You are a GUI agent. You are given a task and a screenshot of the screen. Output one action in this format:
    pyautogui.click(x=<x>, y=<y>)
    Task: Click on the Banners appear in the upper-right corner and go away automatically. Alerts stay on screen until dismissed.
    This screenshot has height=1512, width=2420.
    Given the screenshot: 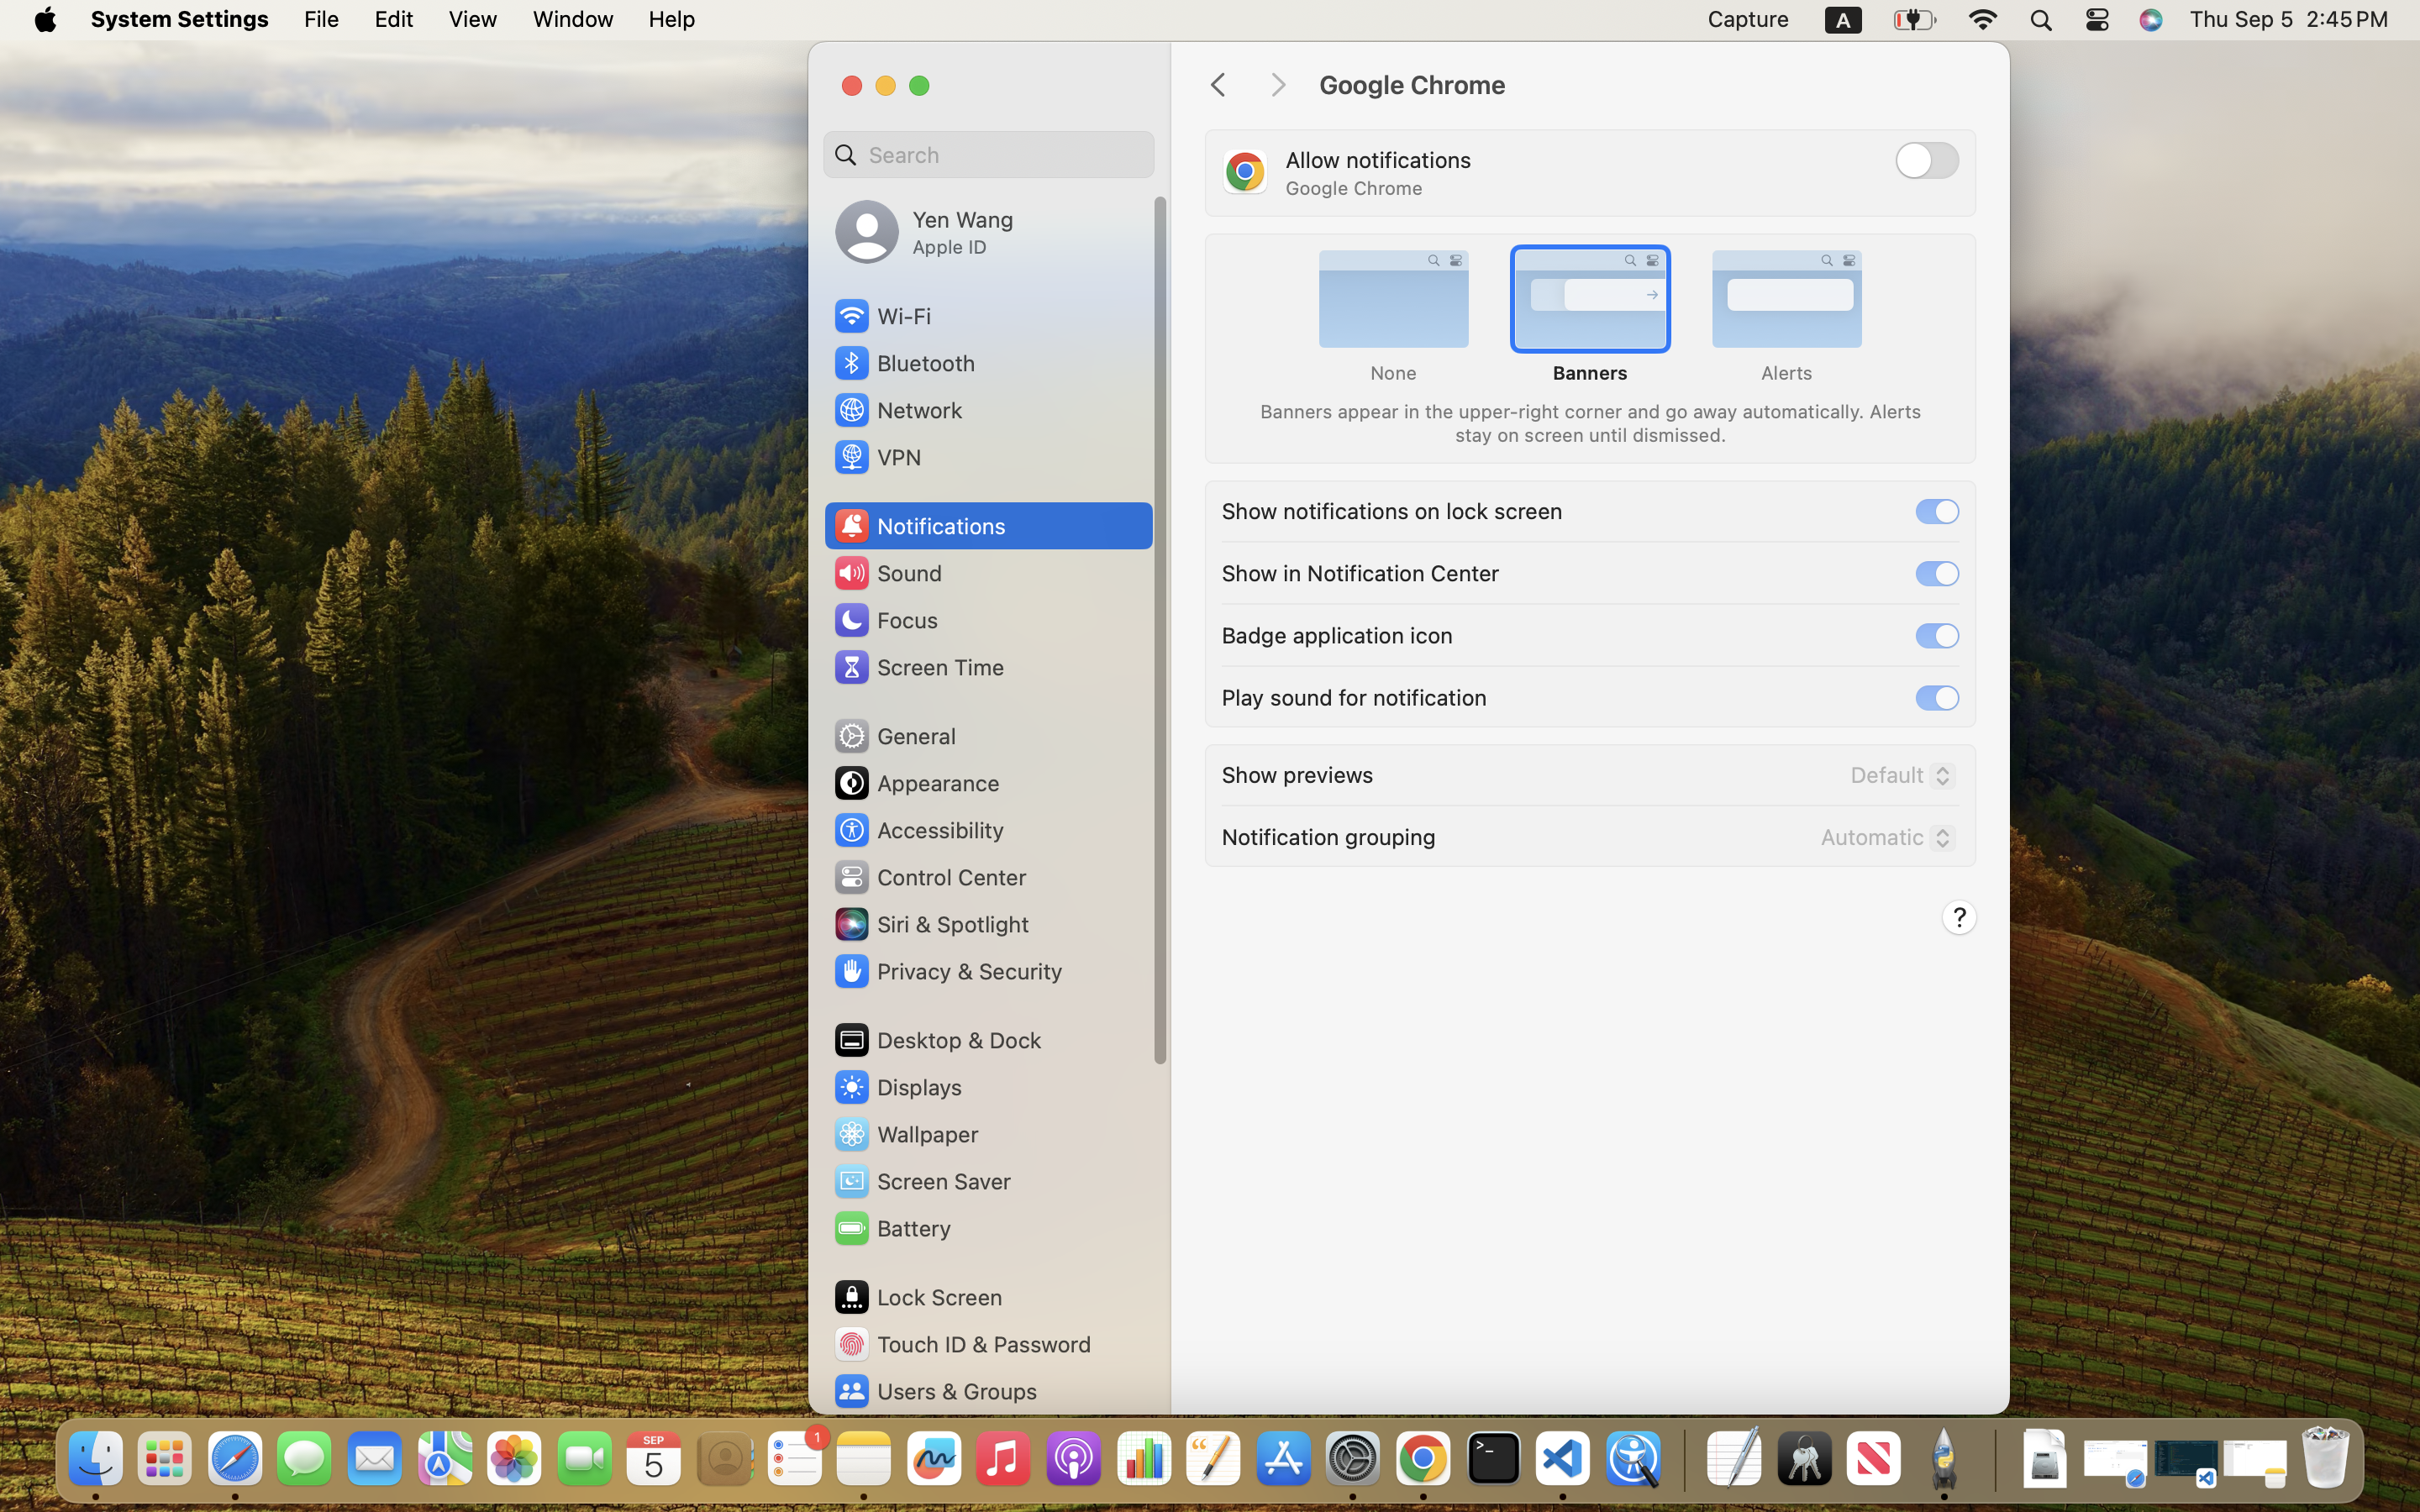 What is the action you would take?
    pyautogui.click(x=1590, y=422)
    